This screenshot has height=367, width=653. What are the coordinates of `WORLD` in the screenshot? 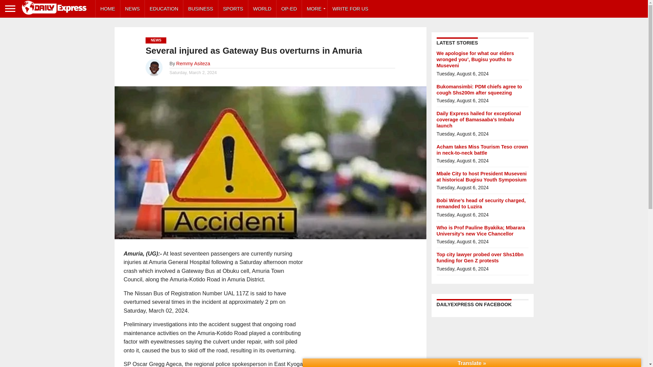 It's located at (262, 9).